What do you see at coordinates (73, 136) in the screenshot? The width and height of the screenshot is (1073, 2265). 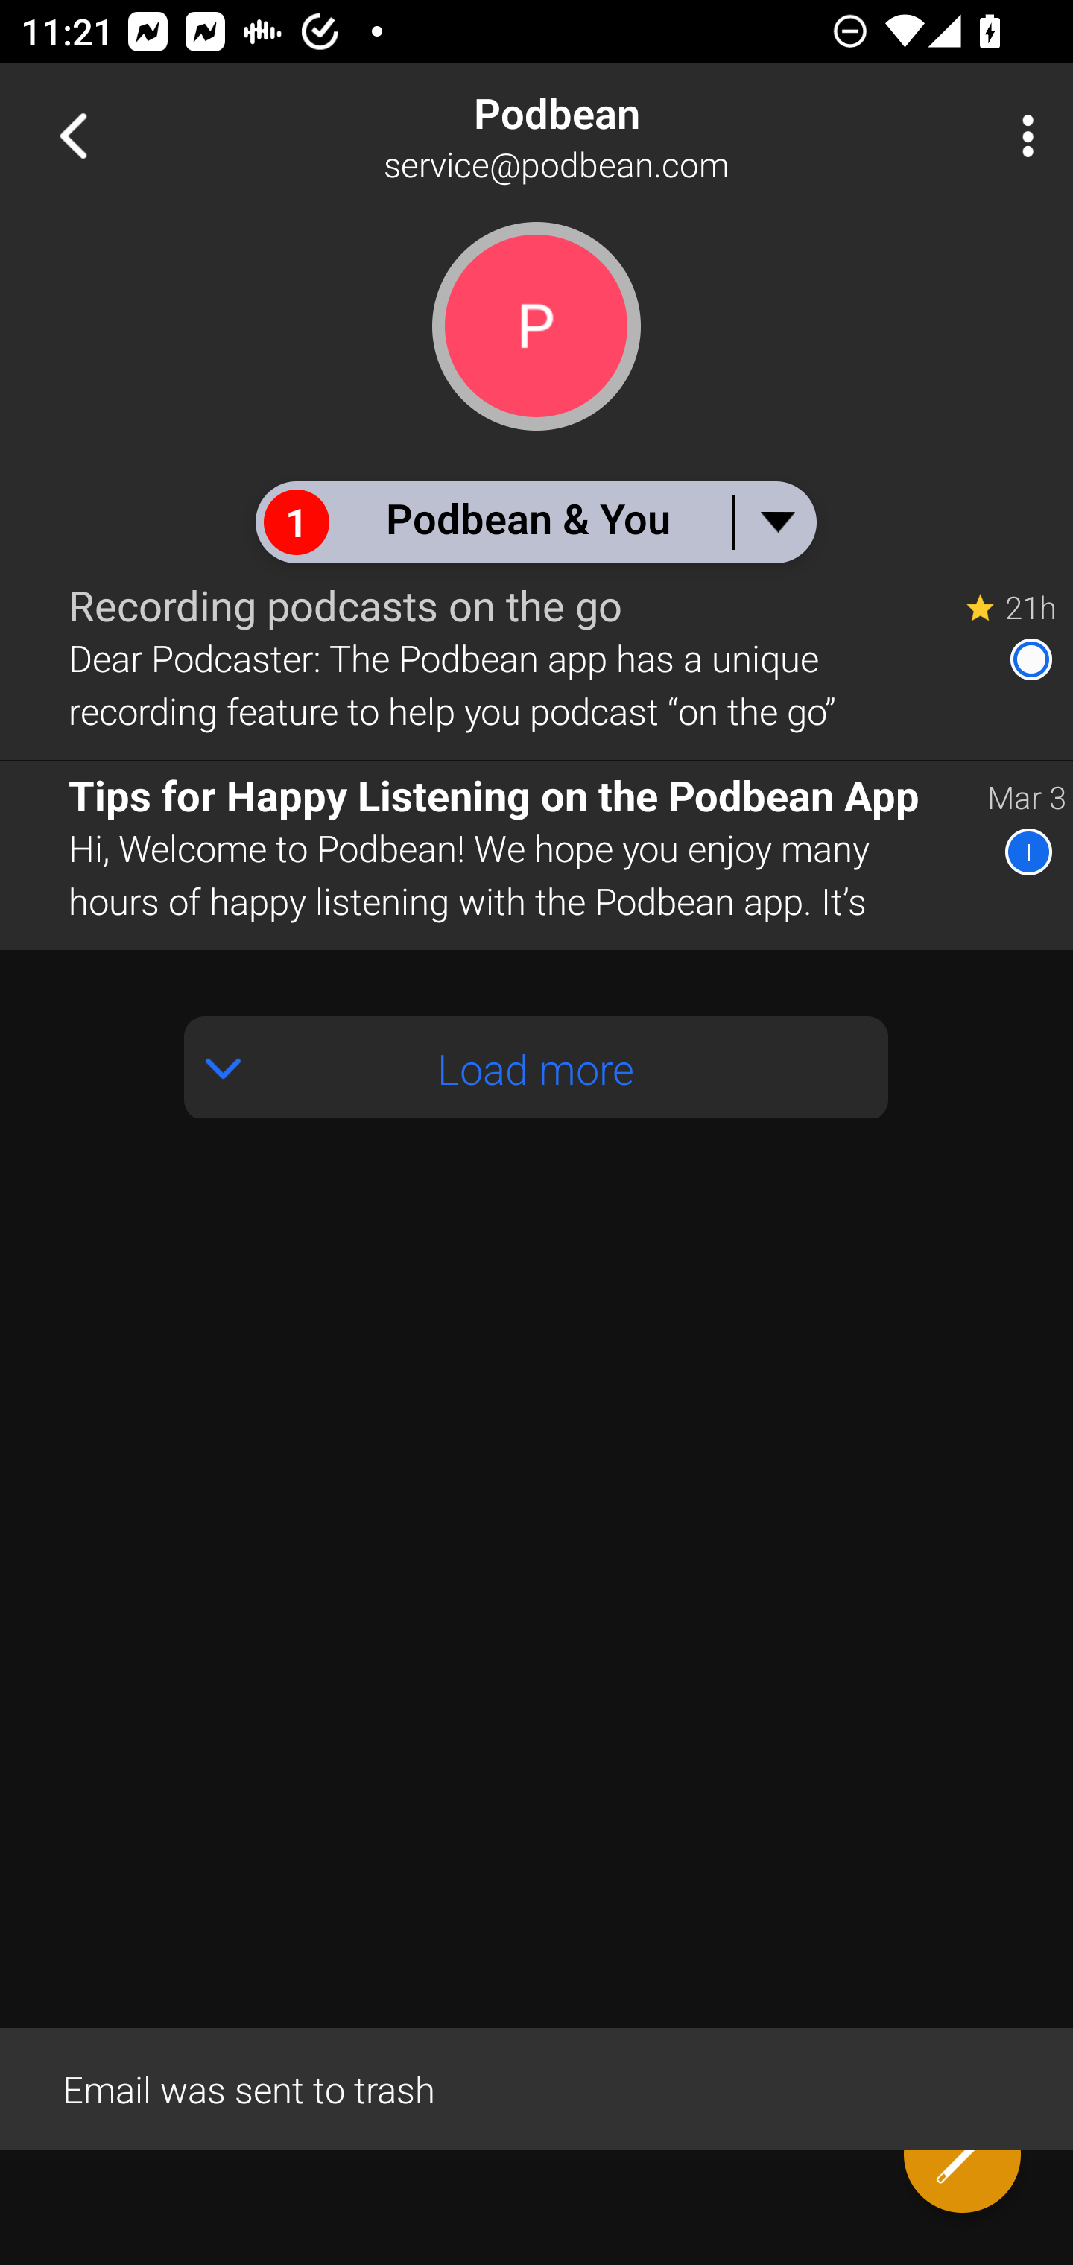 I see `Navigate up` at bounding box center [73, 136].